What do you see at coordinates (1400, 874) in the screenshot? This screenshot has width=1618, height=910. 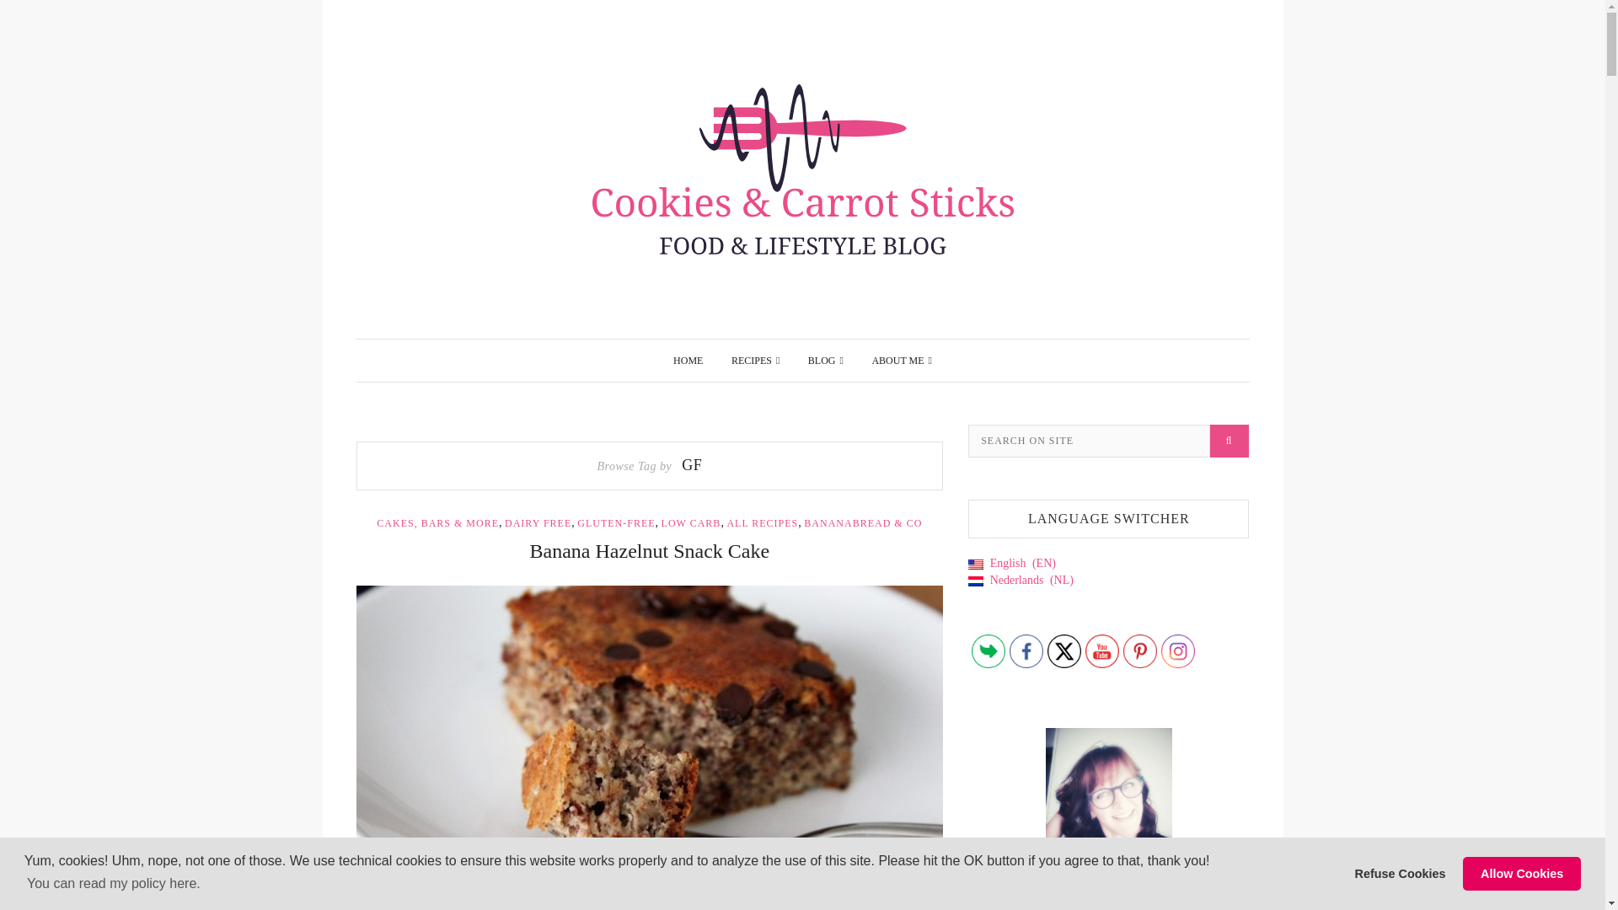 I see `Refuse Cookies` at bounding box center [1400, 874].